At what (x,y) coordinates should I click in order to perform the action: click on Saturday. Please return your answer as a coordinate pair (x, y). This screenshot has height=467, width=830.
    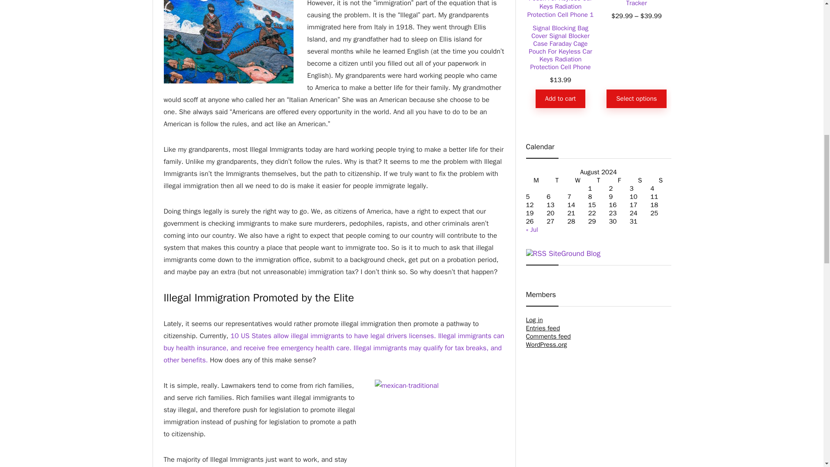
    Looking at the image, I should click on (639, 180).